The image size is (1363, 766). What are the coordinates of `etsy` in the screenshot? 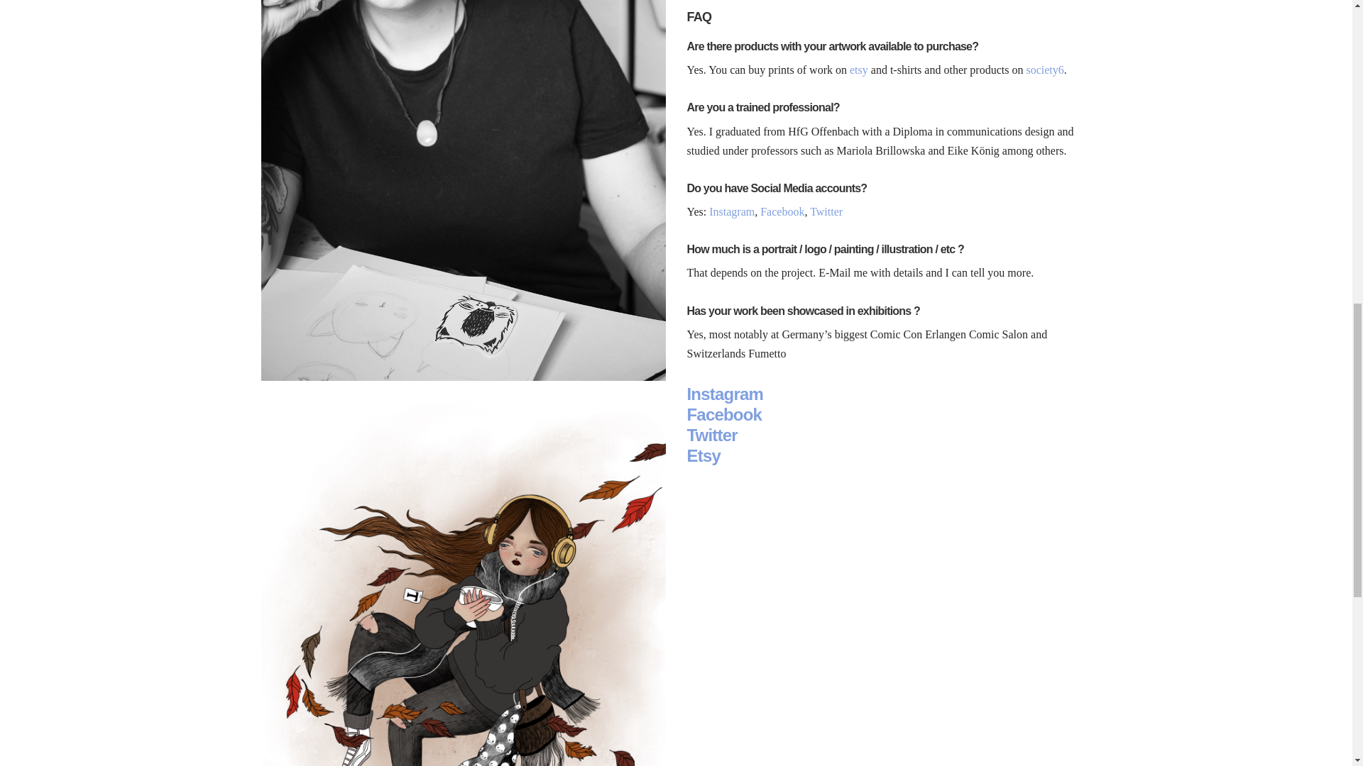 It's located at (859, 70).